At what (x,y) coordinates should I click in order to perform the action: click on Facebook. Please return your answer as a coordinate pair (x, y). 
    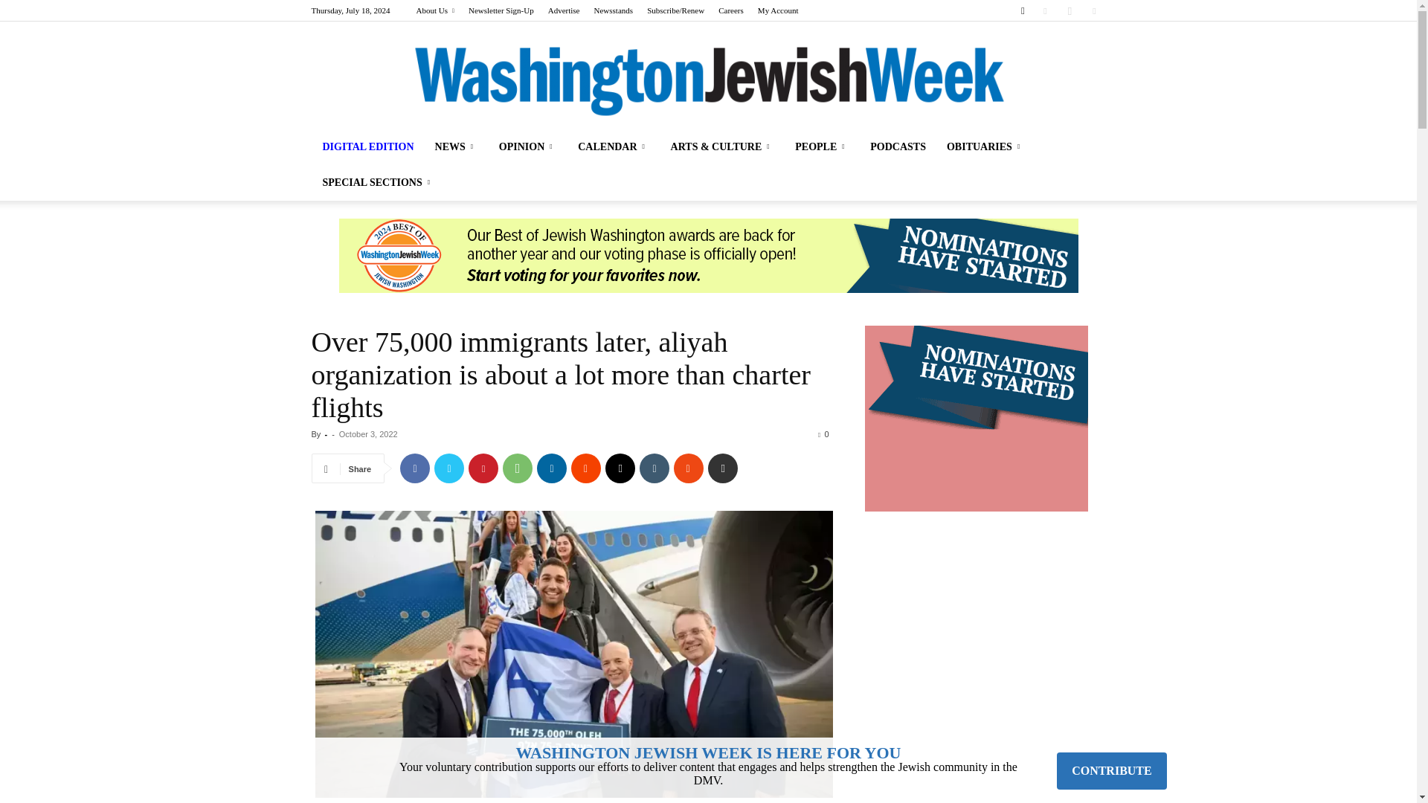
    Looking at the image, I should click on (1045, 10).